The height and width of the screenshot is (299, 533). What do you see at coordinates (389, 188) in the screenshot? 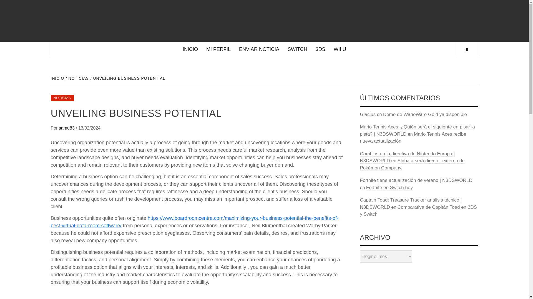
I see `Fortnite en Switch hoy` at bounding box center [389, 188].